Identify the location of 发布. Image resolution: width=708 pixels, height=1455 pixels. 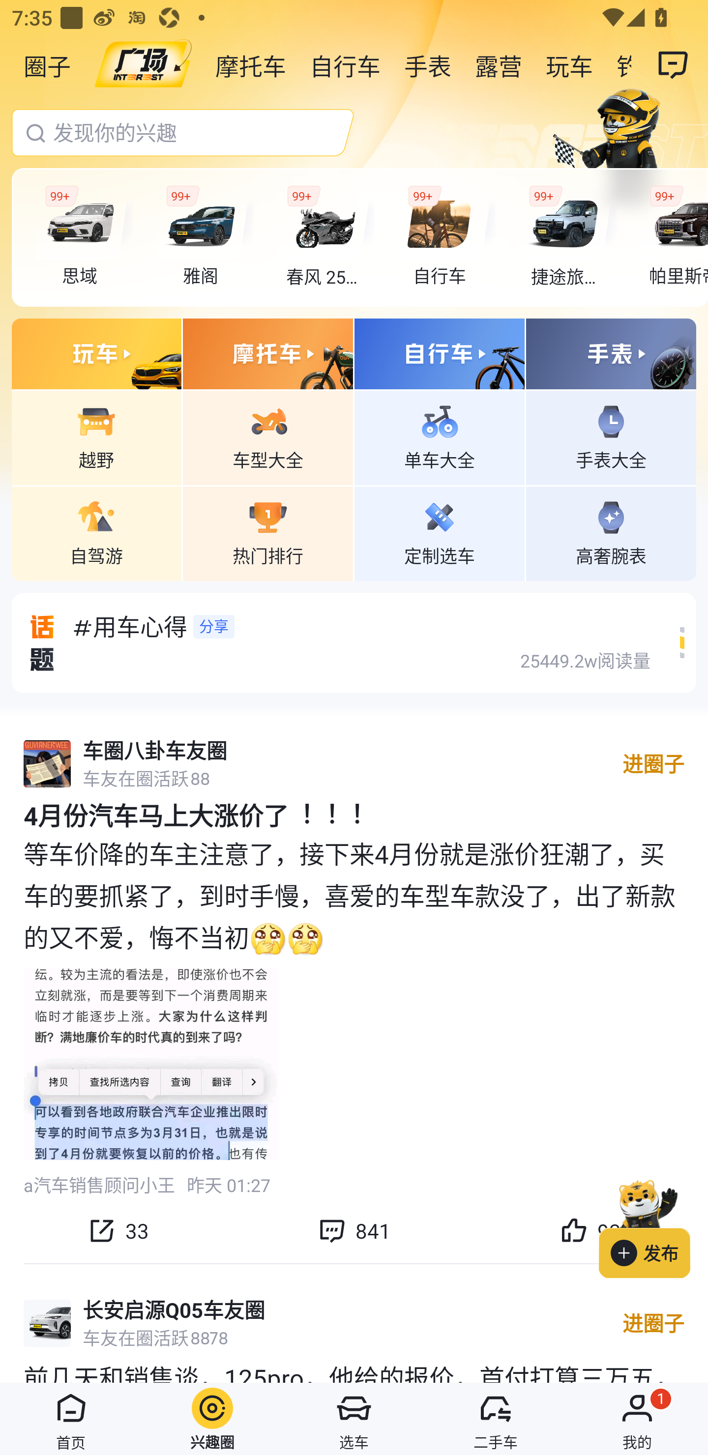
(653, 1225).